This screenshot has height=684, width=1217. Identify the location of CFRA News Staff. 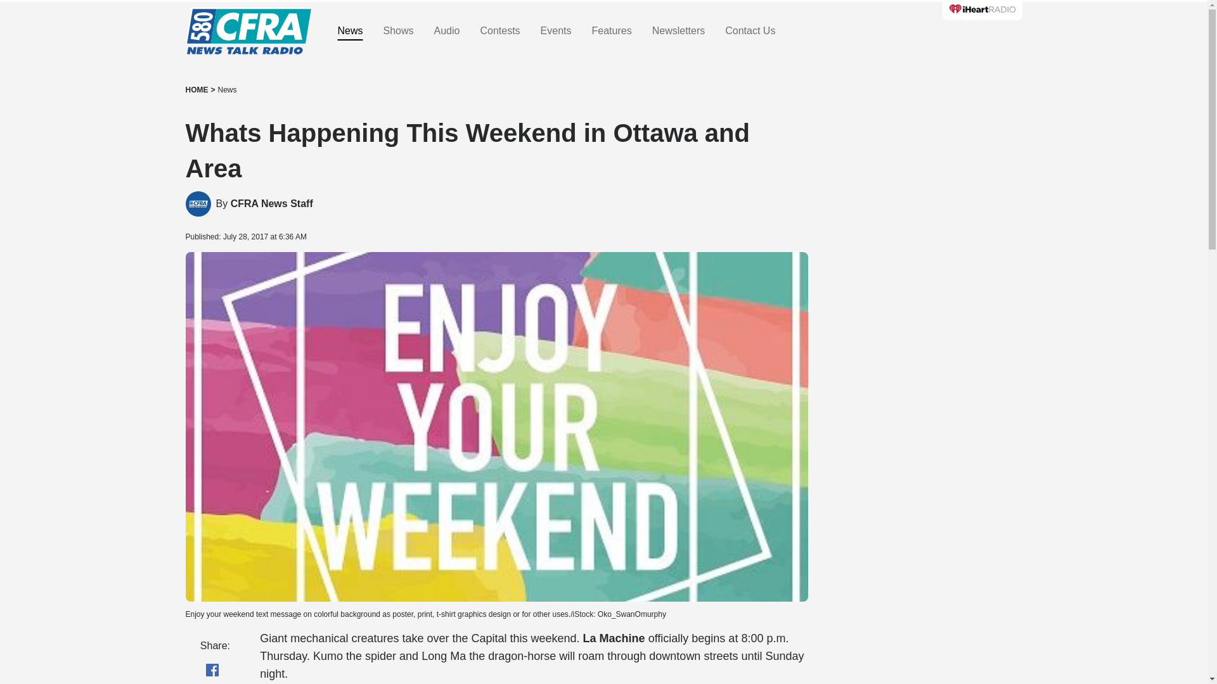
(271, 204).